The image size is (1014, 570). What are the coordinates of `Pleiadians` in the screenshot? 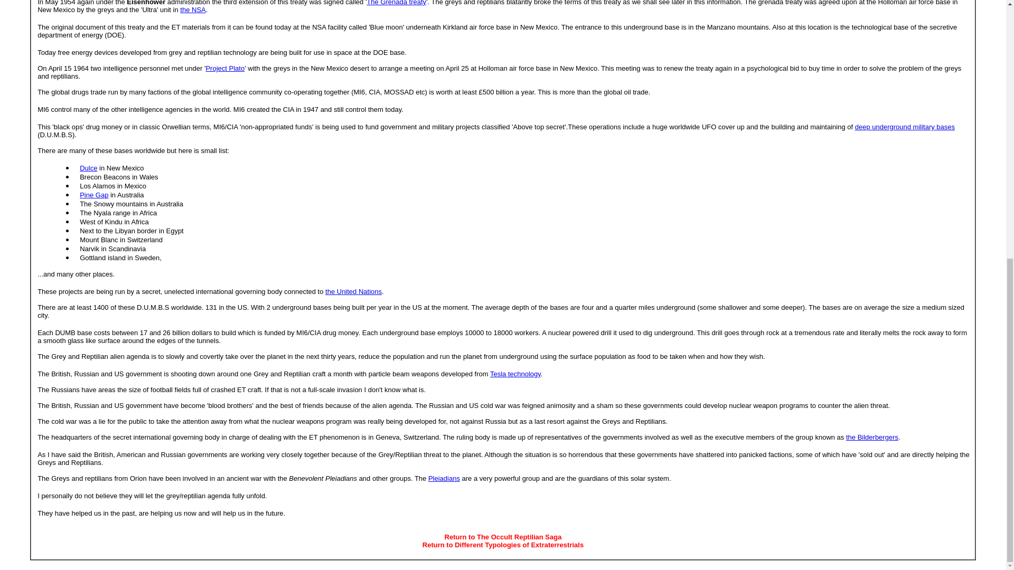 It's located at (444, 478).